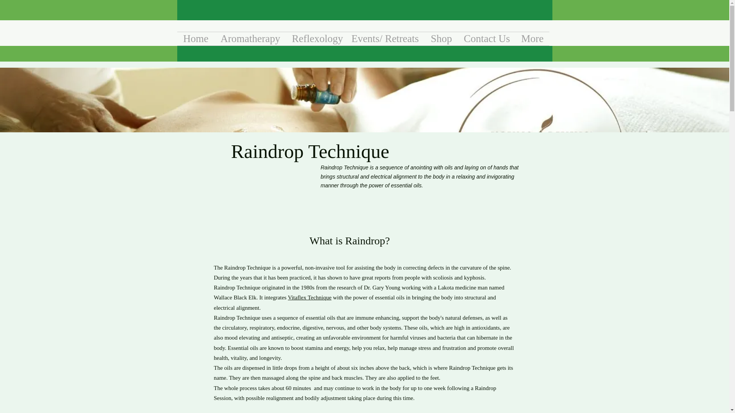 The image size is (735, 413). I want to click on Reflexology, so click(316, 39).